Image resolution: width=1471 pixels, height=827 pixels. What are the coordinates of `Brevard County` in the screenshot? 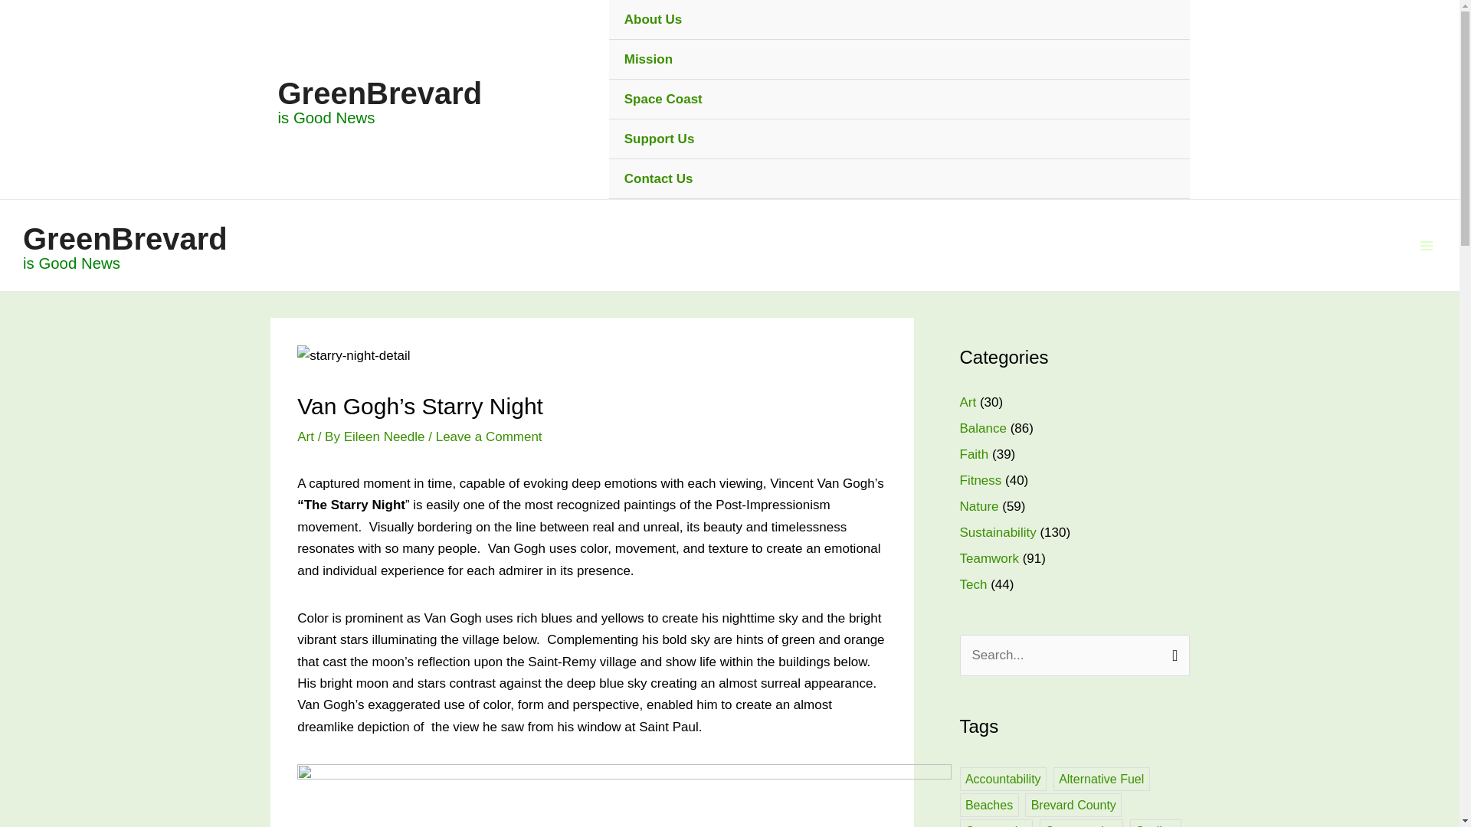 It's located at (1073, 805).